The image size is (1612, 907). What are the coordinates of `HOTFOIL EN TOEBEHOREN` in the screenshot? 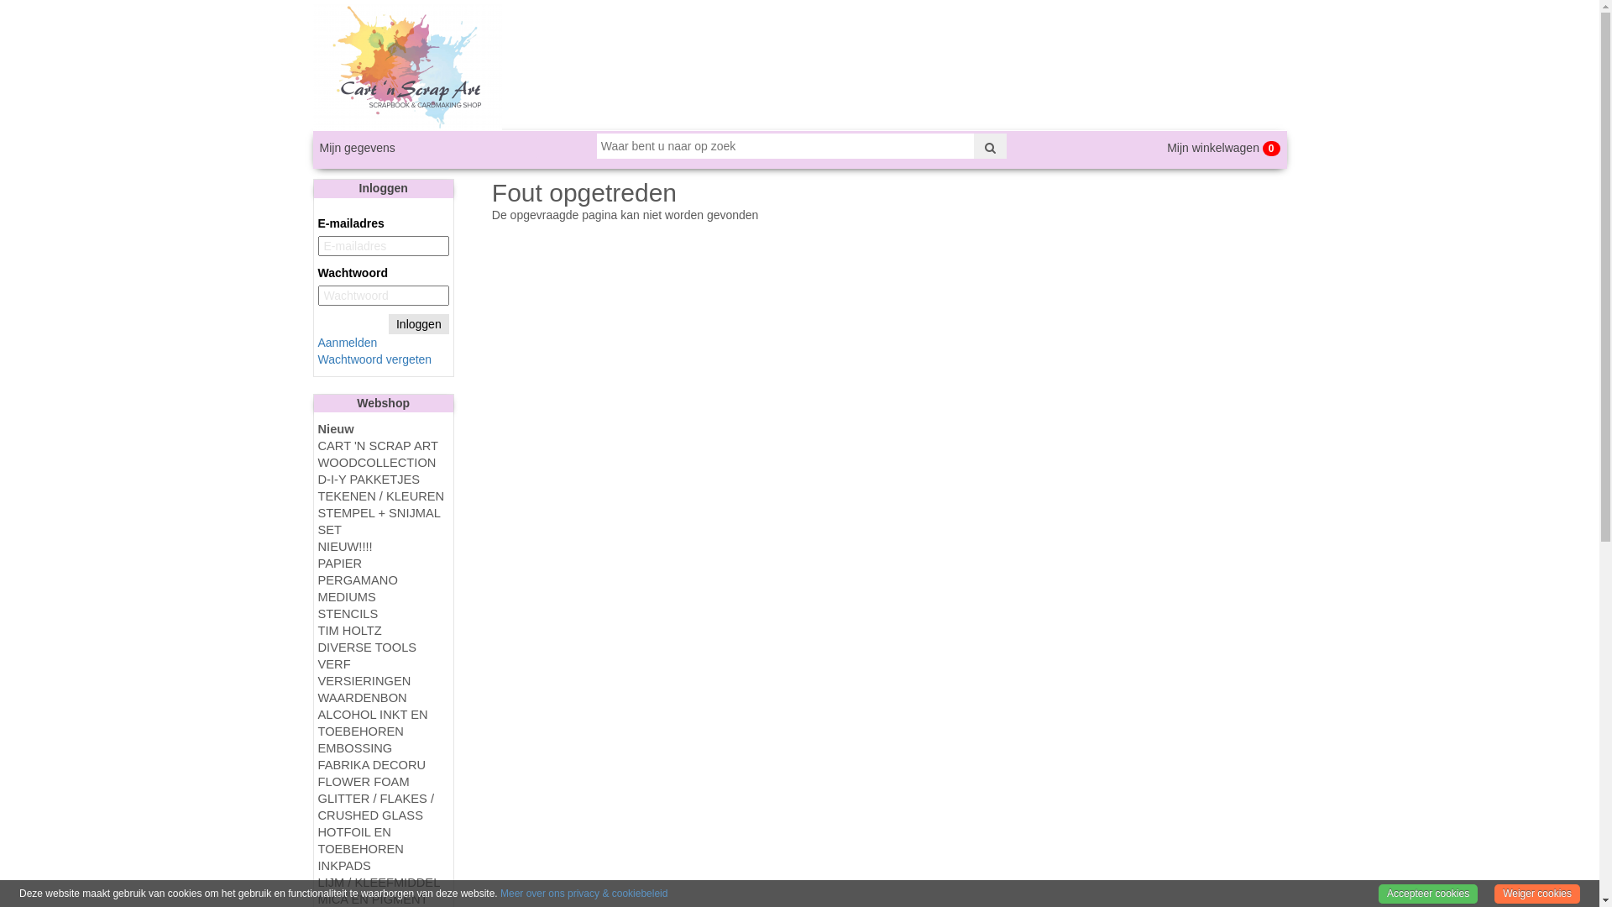 It's located at (383, 841).